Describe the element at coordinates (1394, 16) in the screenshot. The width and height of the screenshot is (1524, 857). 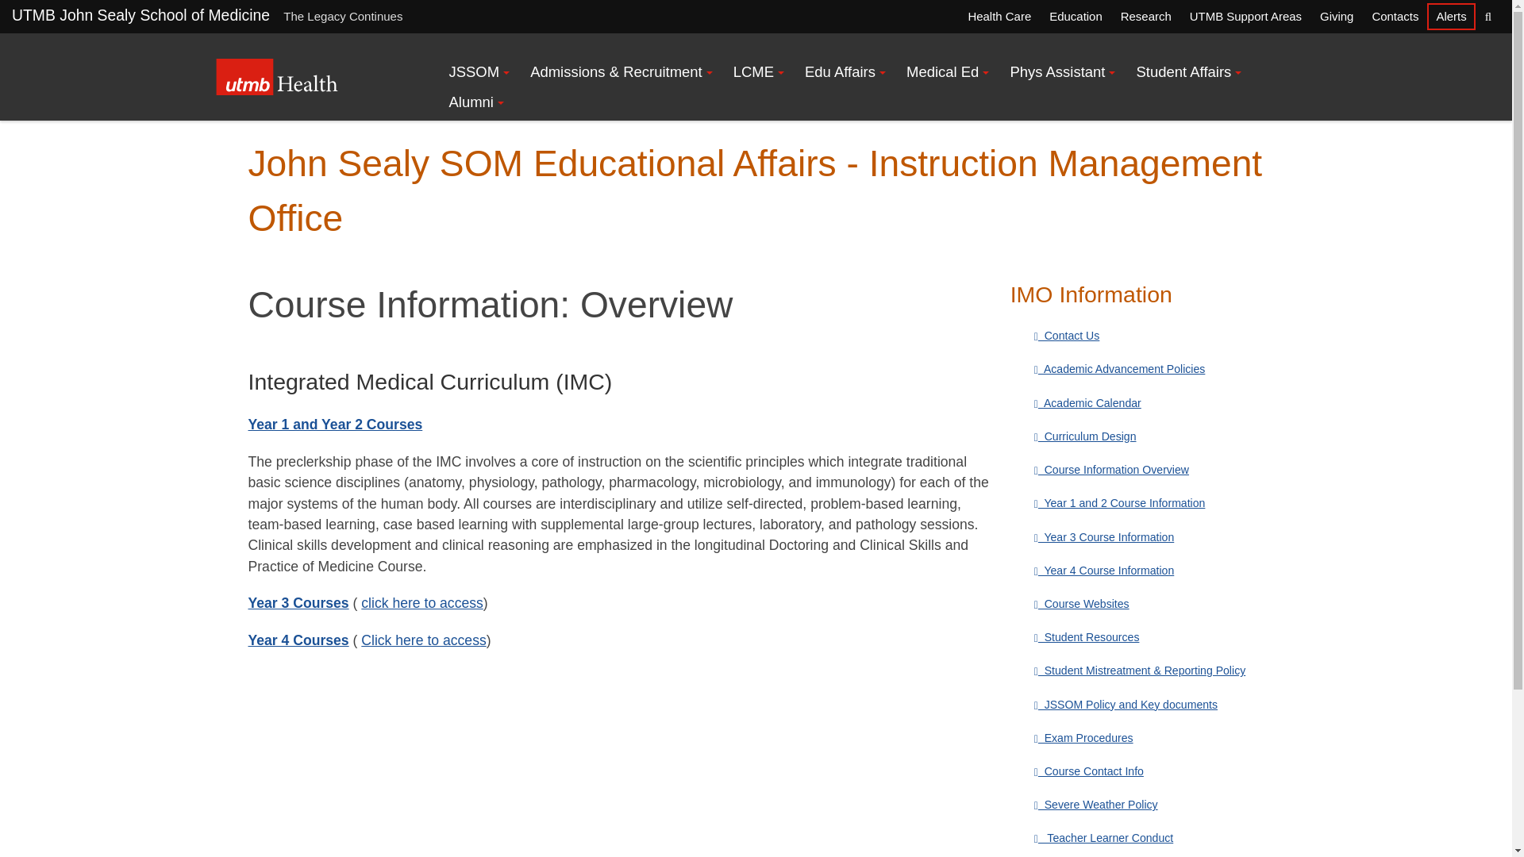
I see `Contacts` at that location.